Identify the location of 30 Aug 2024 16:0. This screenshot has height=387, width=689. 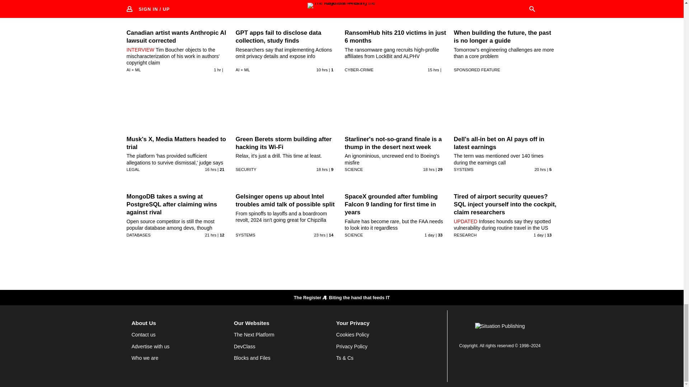
(319, 235).